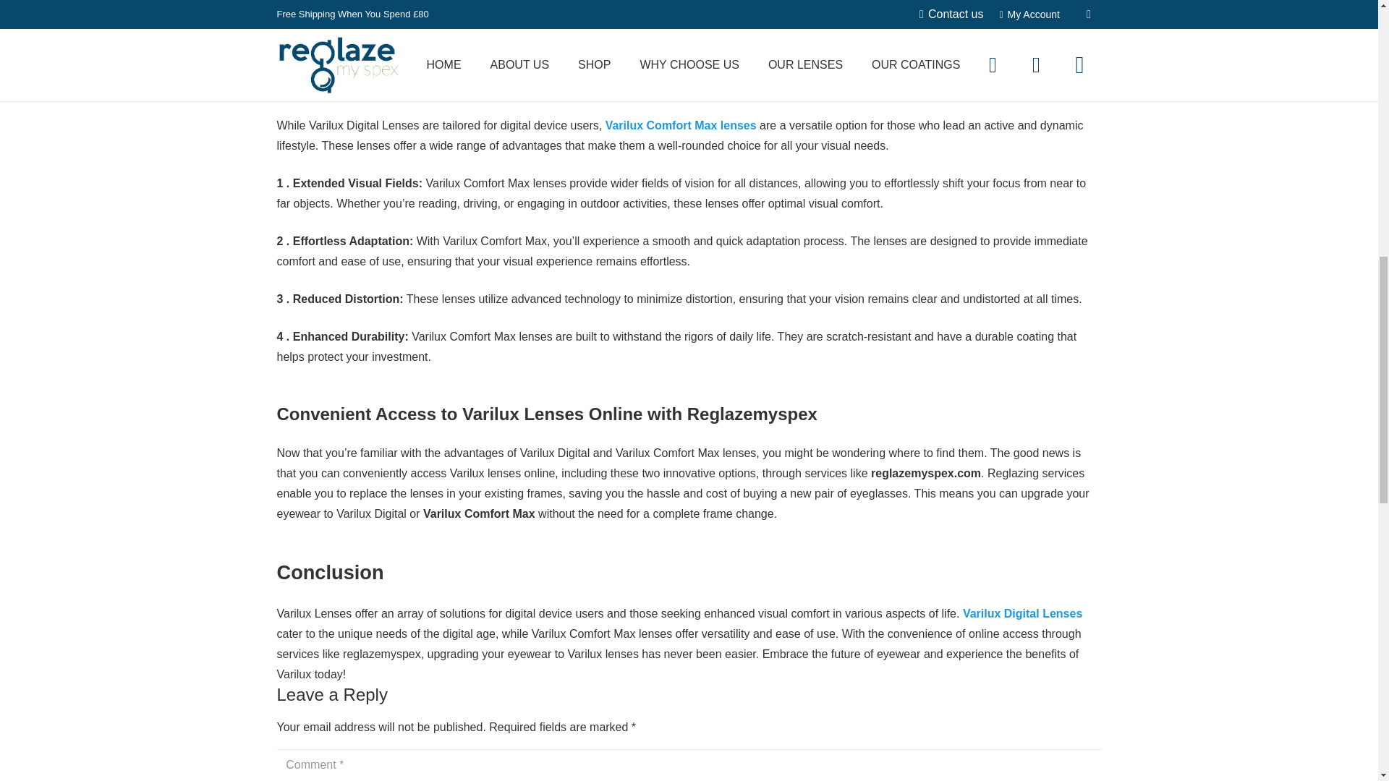 Image resolution: width=1389 pixels, height=781 pixels. Describe the element at coordinates (681, 126) in the screenshot. I see `Varilux Comfort Max lenses` at that location.